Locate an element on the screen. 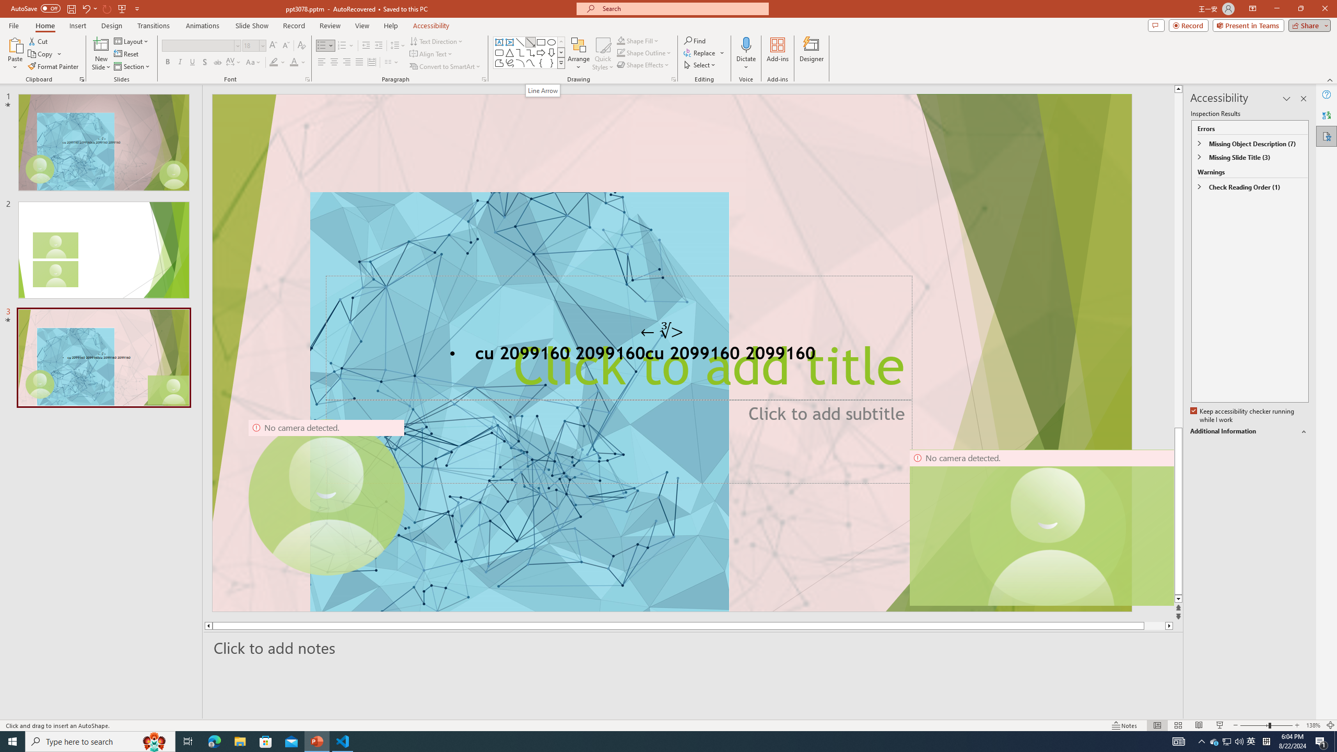  Decrease Indent is located at coordinates (366, 46).